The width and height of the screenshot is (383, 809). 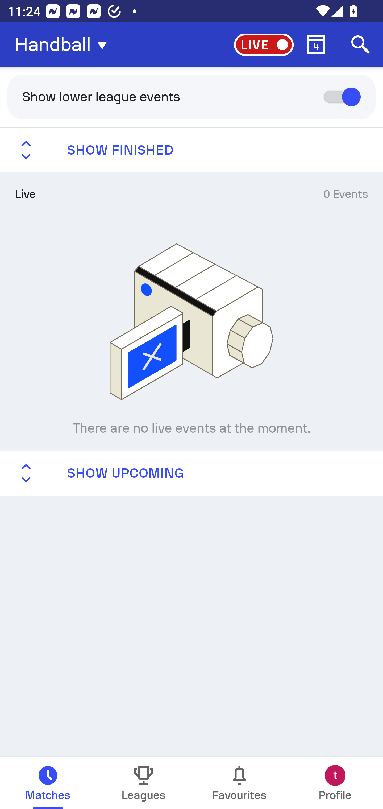 What do you see at coordinates (64, 45) in the screenshot?
I see `Handball` at bounding box center [64, 45].